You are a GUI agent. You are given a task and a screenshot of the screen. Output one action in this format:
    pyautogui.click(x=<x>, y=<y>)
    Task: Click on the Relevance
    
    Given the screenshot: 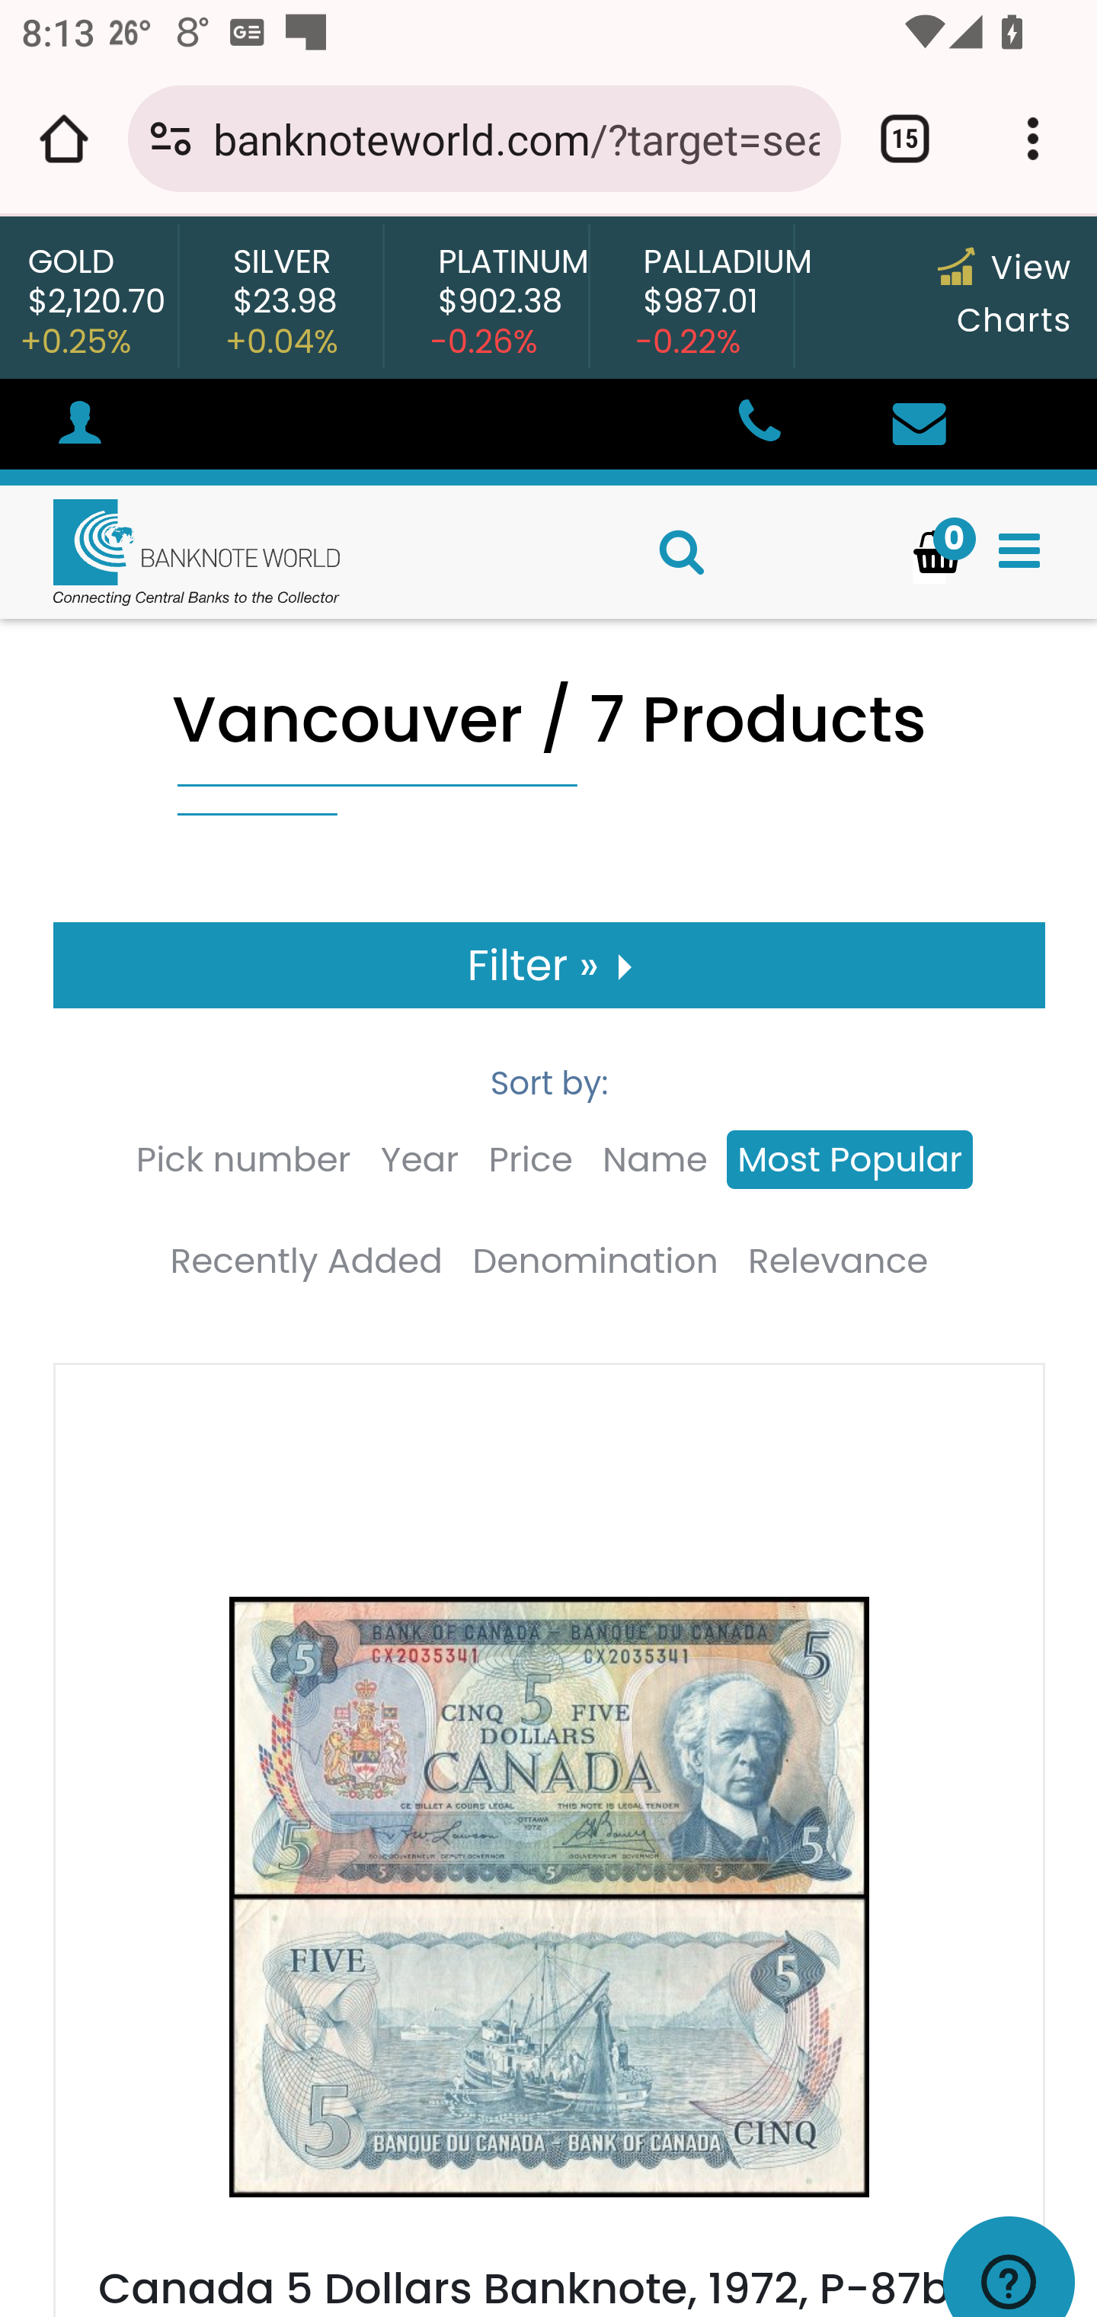 What is the action you would take?
    pyautogui.click(x=838, y=1261)
    